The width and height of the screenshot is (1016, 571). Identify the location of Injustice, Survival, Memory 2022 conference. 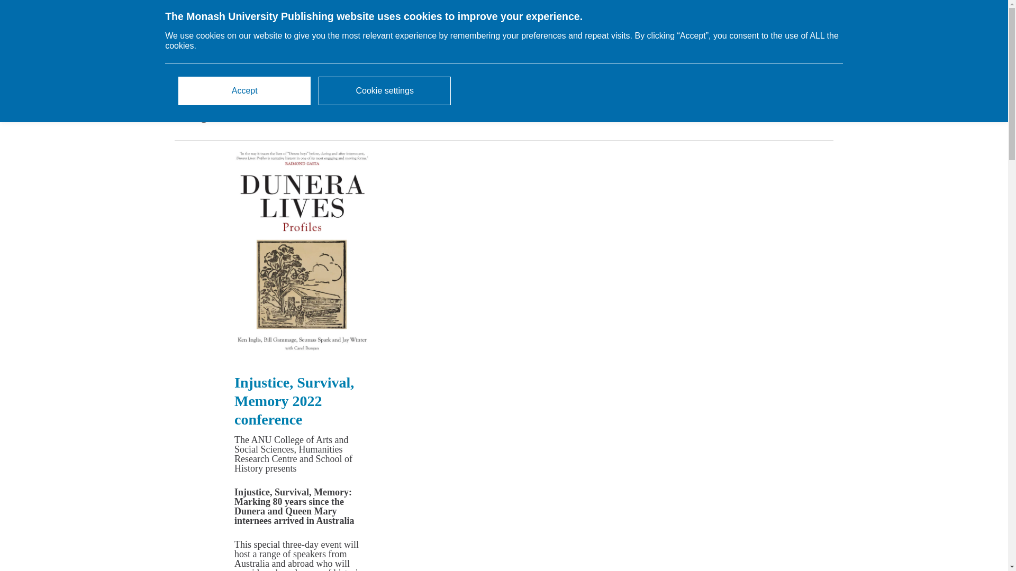
(294, 401).